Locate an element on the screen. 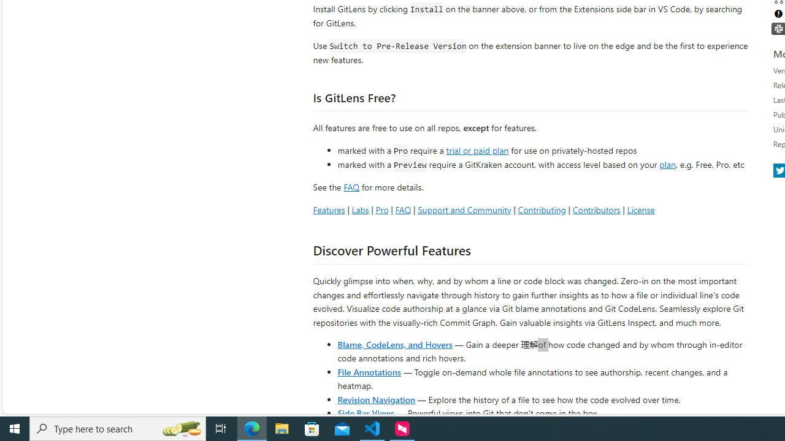  Support and Community is located at coordinates (464, 209).